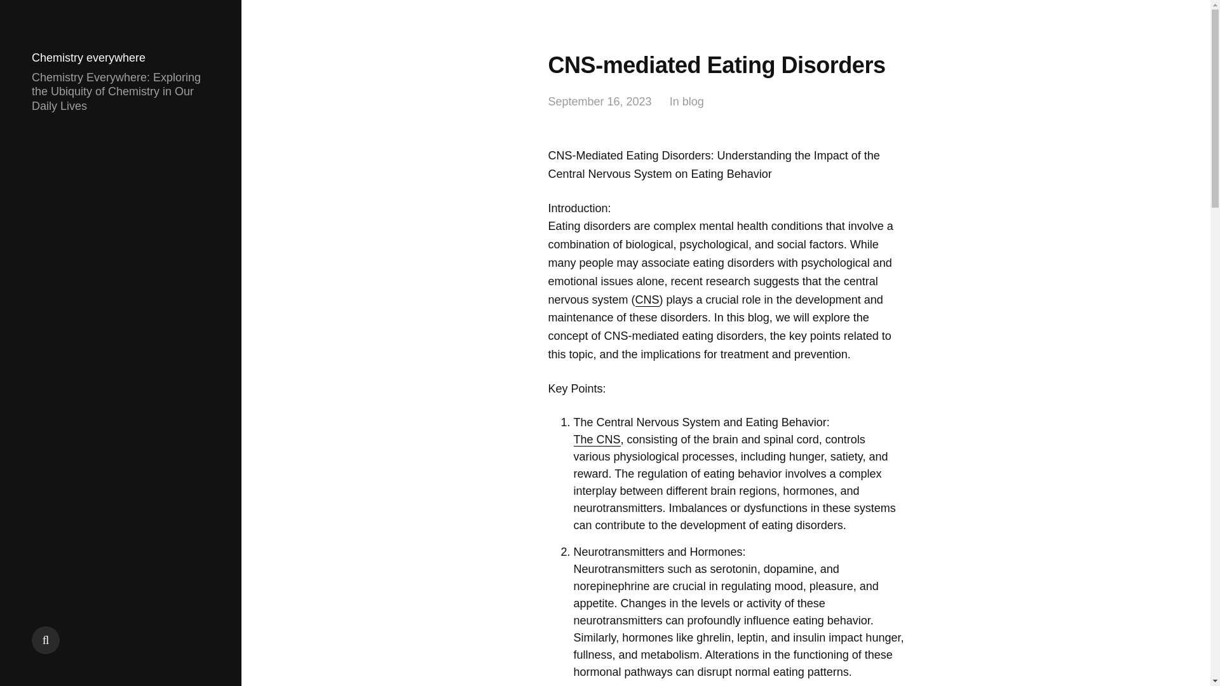 The height and width of the screenshot is (686, 1220). What do you see at coordinates (600, 102) in the screenshot?
I see `September 16, 2023` at bounding box center [600, 102].